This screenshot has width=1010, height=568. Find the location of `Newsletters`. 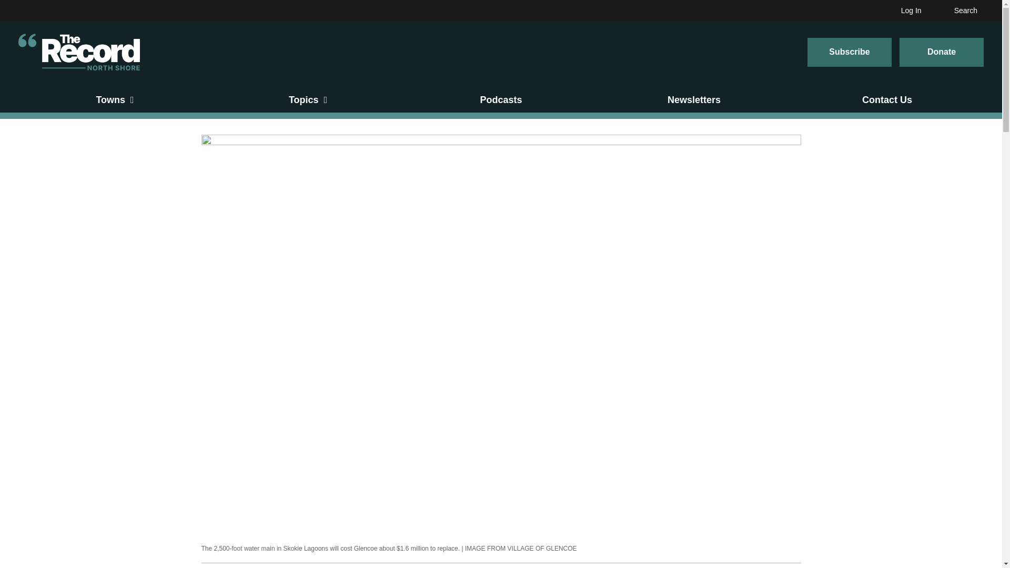

Newsletters is located at coordinates (694, 100).